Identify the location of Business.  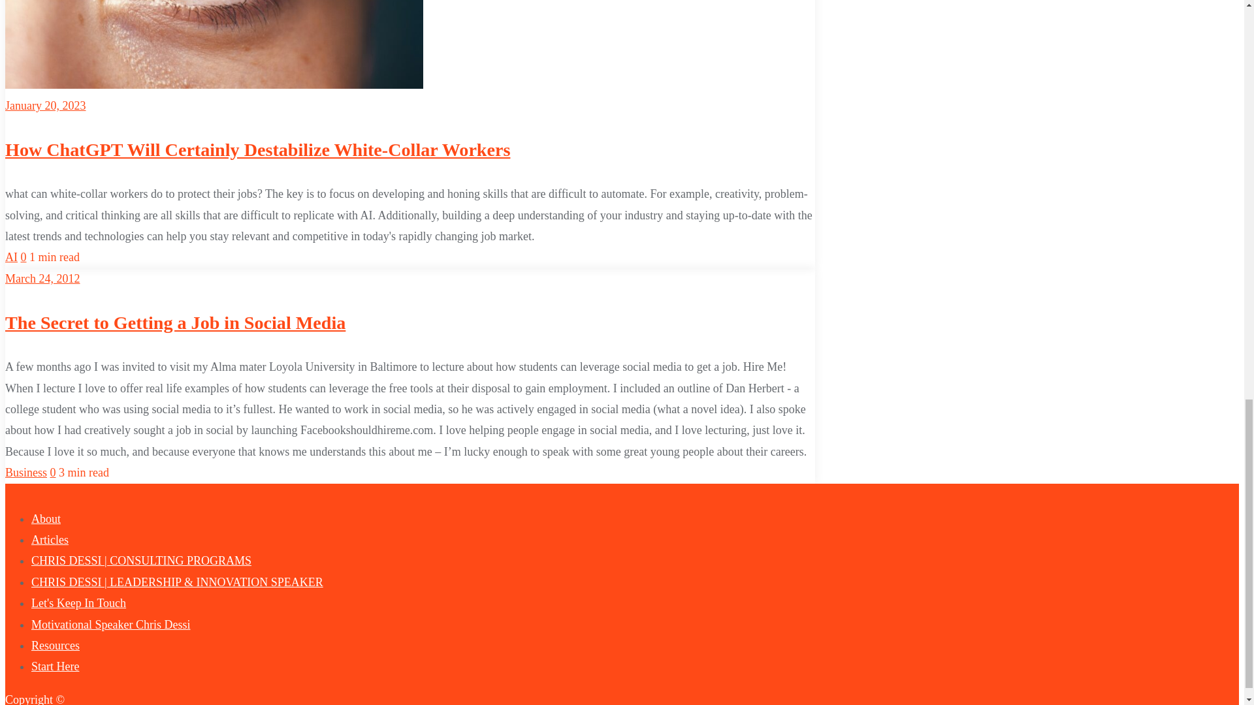
(26, 473).